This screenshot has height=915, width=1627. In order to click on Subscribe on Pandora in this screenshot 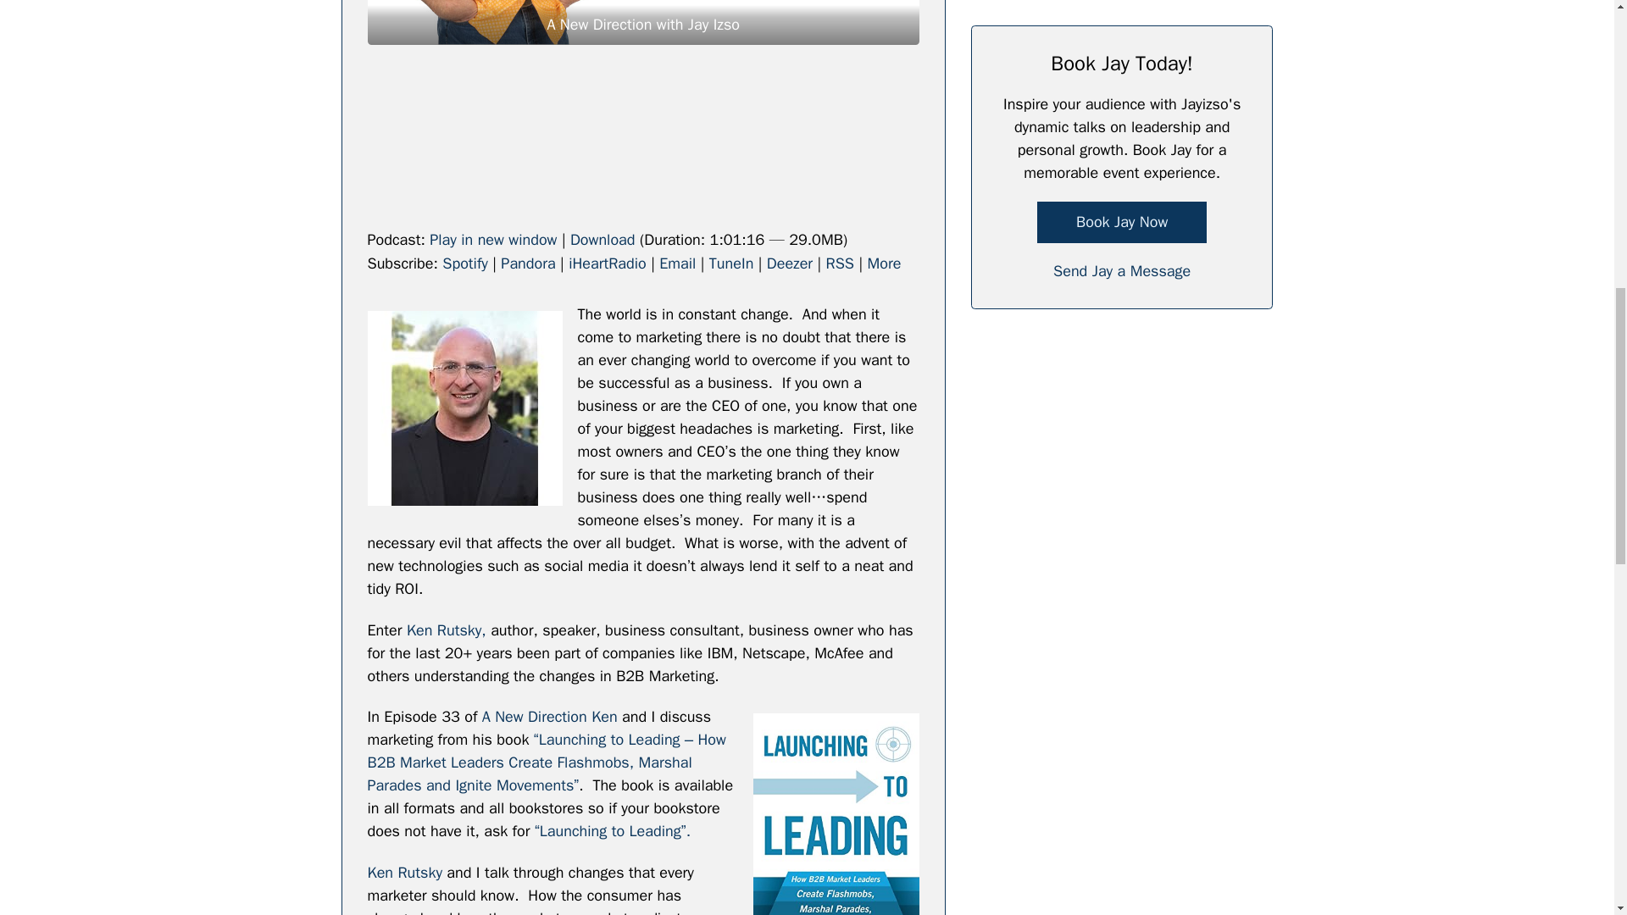, I will do `click(527, 263)`.